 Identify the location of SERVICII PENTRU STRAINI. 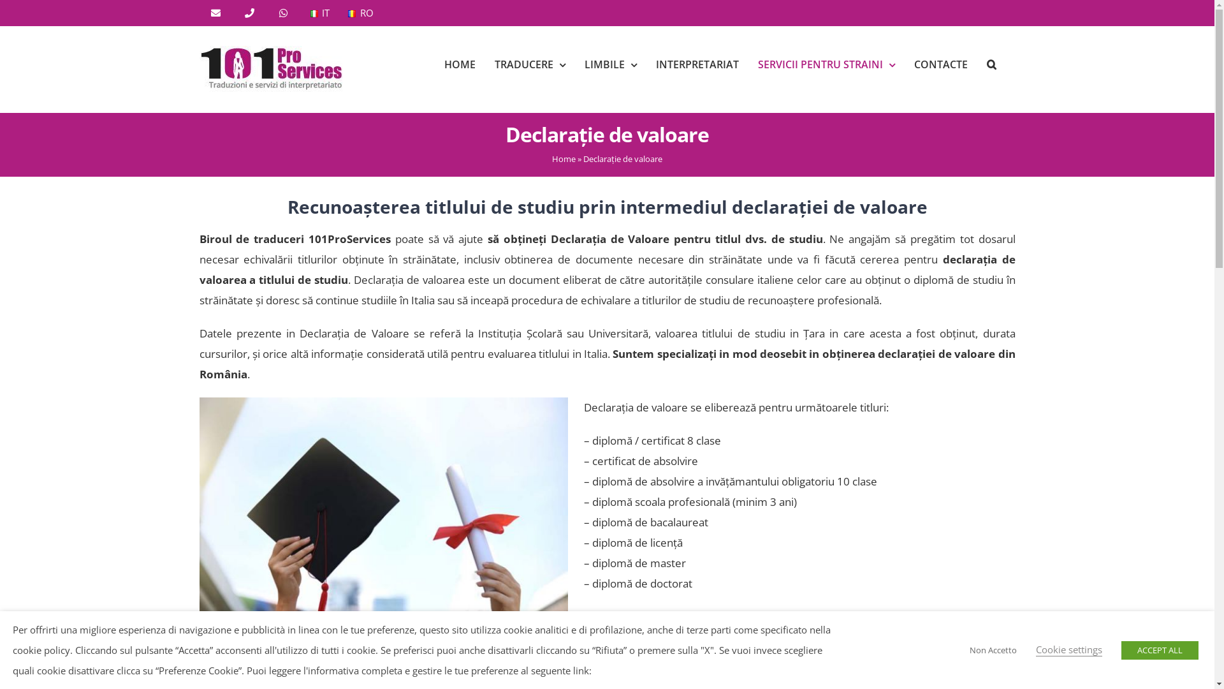
(826, 64).